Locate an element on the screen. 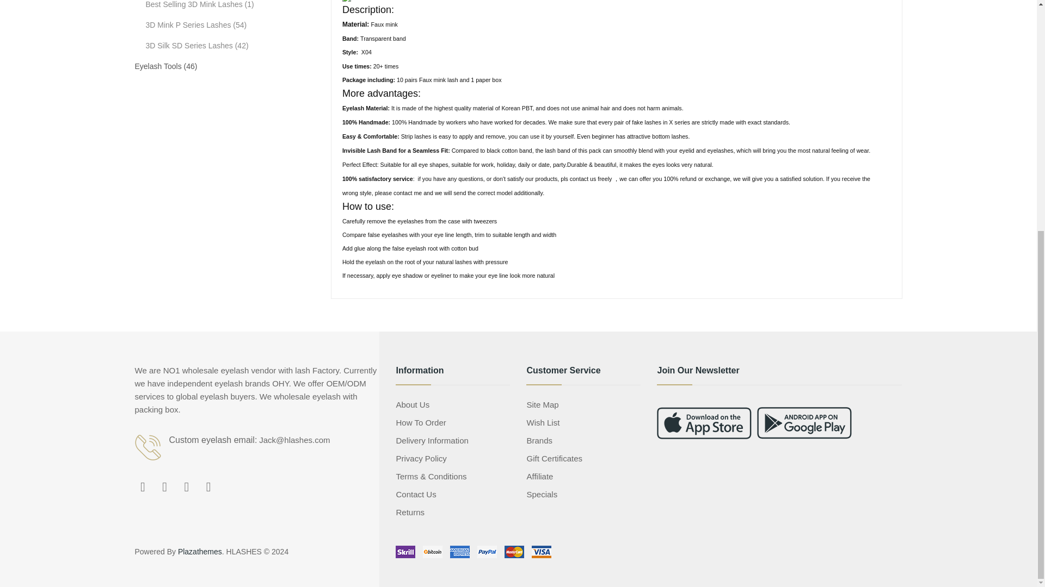 The image size is (1045, 587). Compare this Product is located at coordinates (747, 152).